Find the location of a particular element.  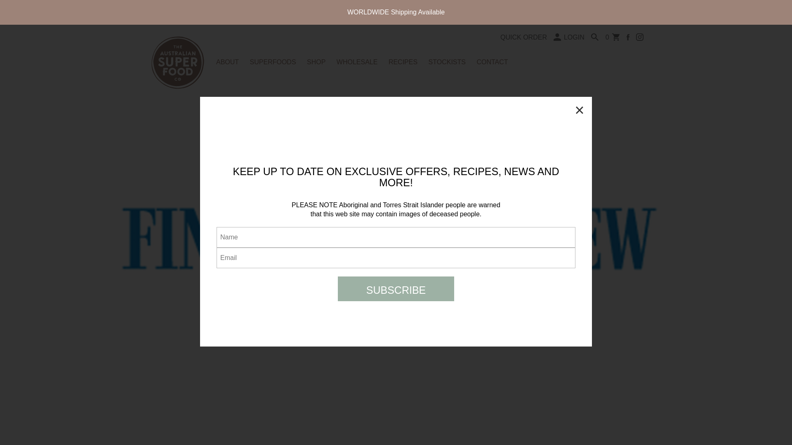

Subscribe is located at coordinates (396, 288).